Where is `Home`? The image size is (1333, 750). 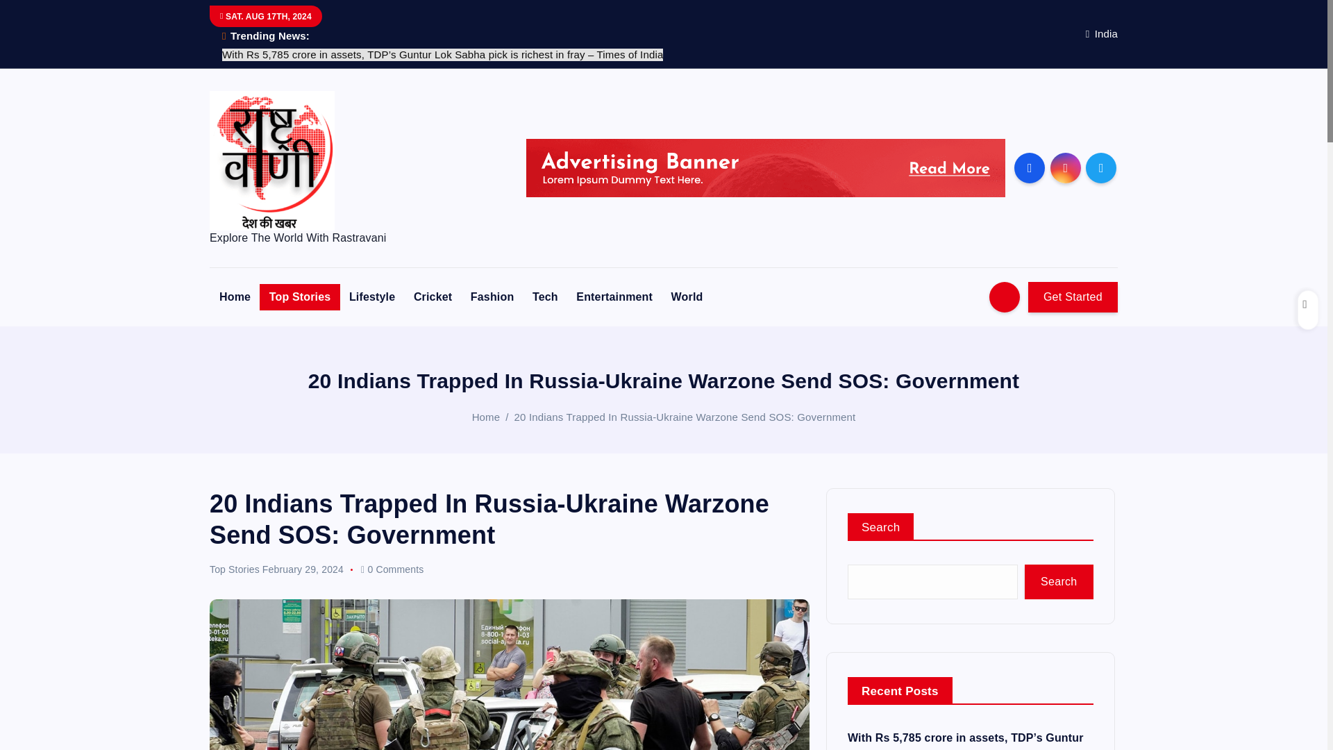 Home is located at coordinates (486, 417).